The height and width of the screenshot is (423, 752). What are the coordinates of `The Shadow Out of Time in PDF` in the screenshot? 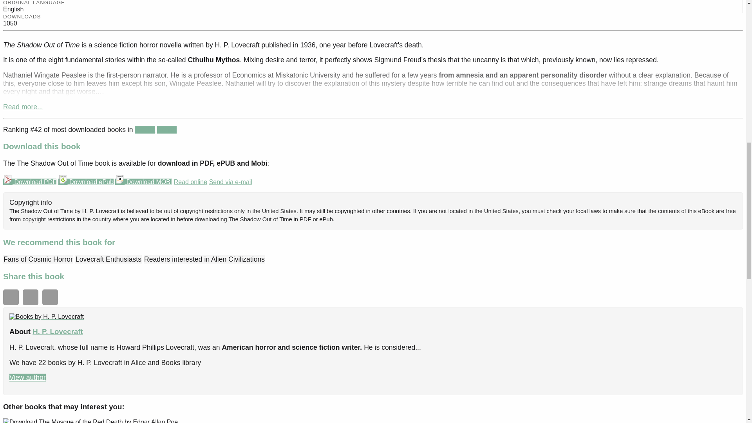 It's located at (30, 182).